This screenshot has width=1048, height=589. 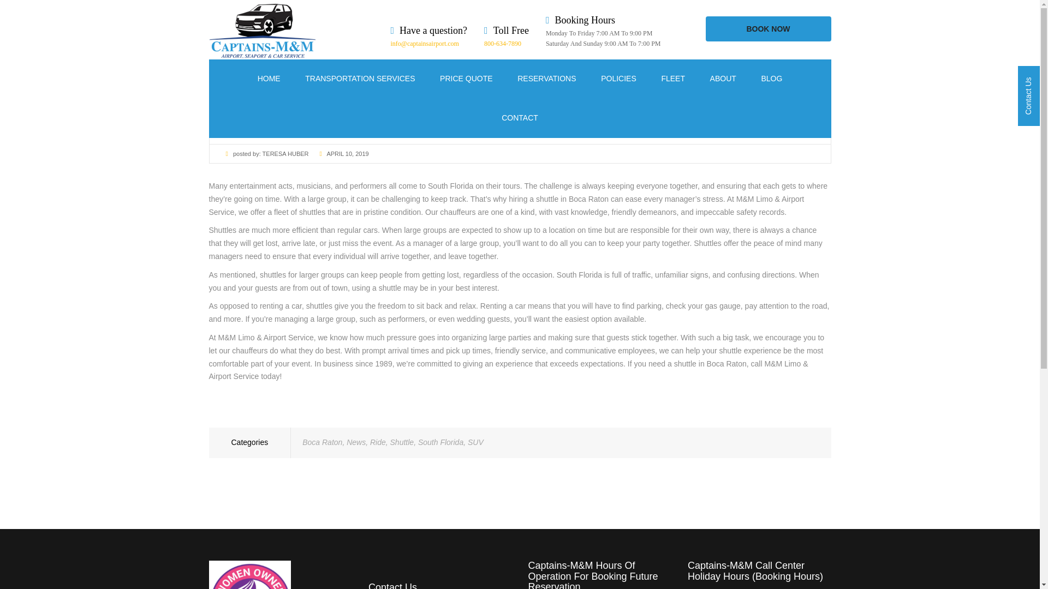 I want to click on BLOG, so click(x=771, y=79).